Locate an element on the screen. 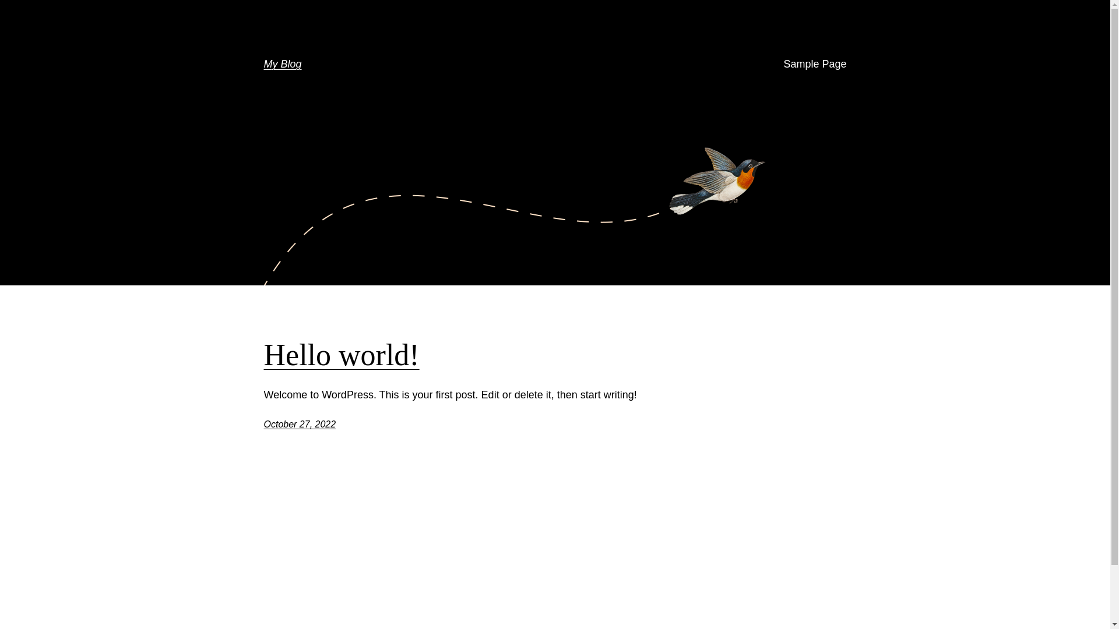  October 27, 2022 is located at coordinates (300, 424).